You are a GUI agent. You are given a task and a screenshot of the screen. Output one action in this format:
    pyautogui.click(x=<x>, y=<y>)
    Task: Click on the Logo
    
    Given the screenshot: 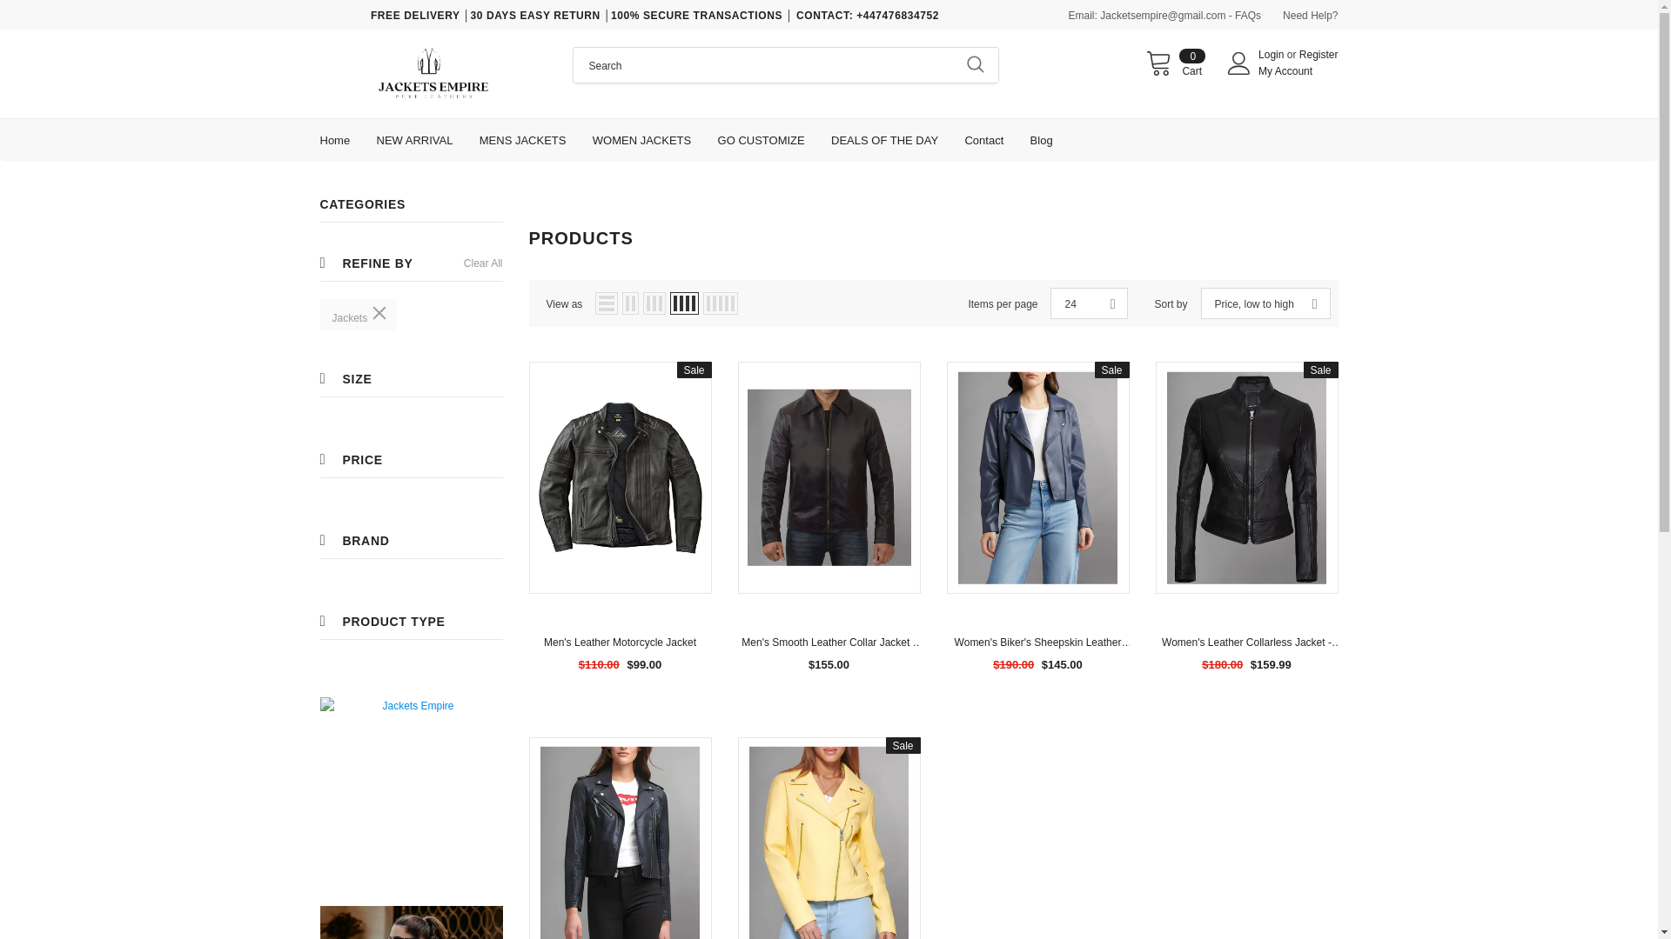 What is the action you would take?
    pyautogui.click(x=433, y=73)
    